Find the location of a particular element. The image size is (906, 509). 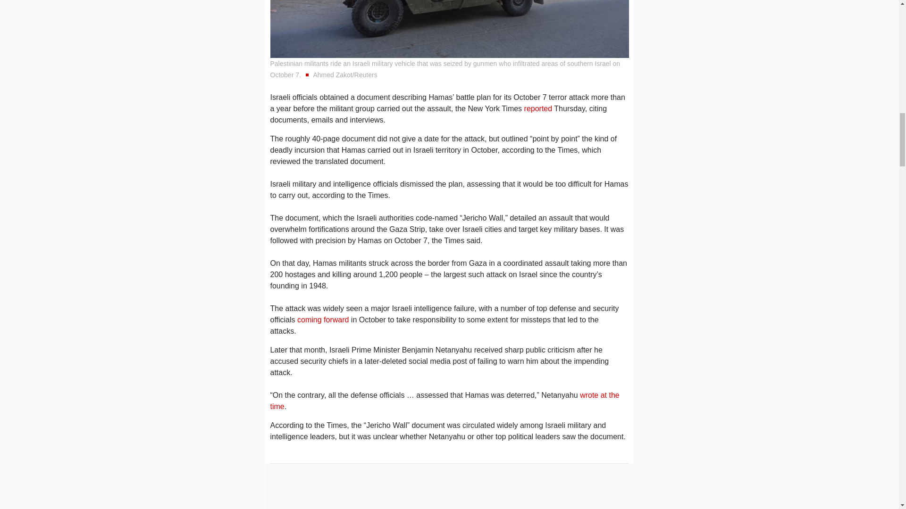

reported is located at coordinates (538, 108).